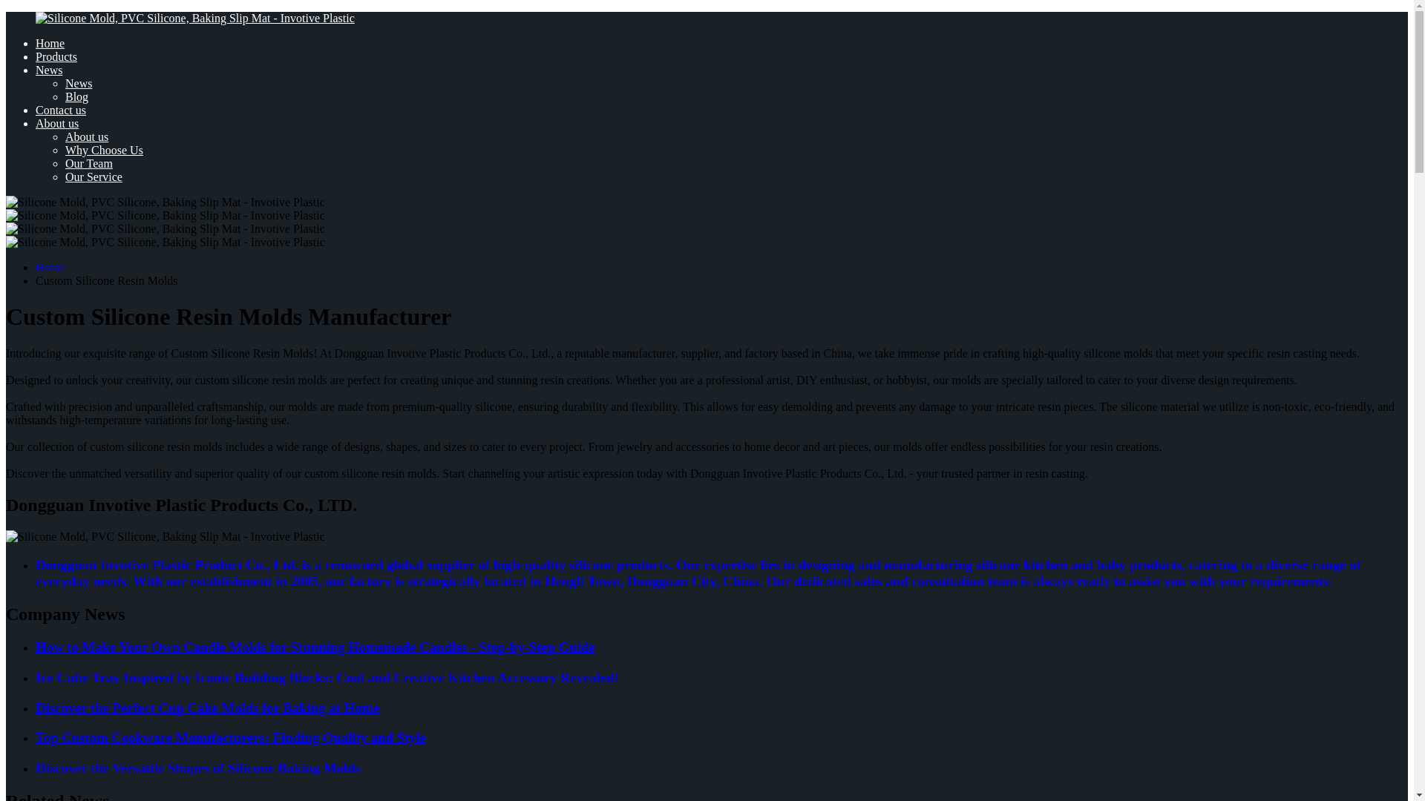  I want to click on Our Service, so click(94, 177).